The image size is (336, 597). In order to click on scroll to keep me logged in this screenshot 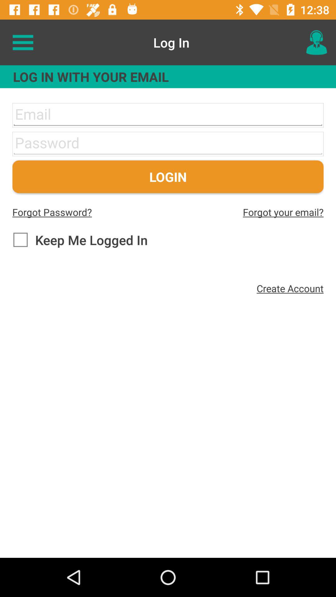, I will do `click(80, 240)`.